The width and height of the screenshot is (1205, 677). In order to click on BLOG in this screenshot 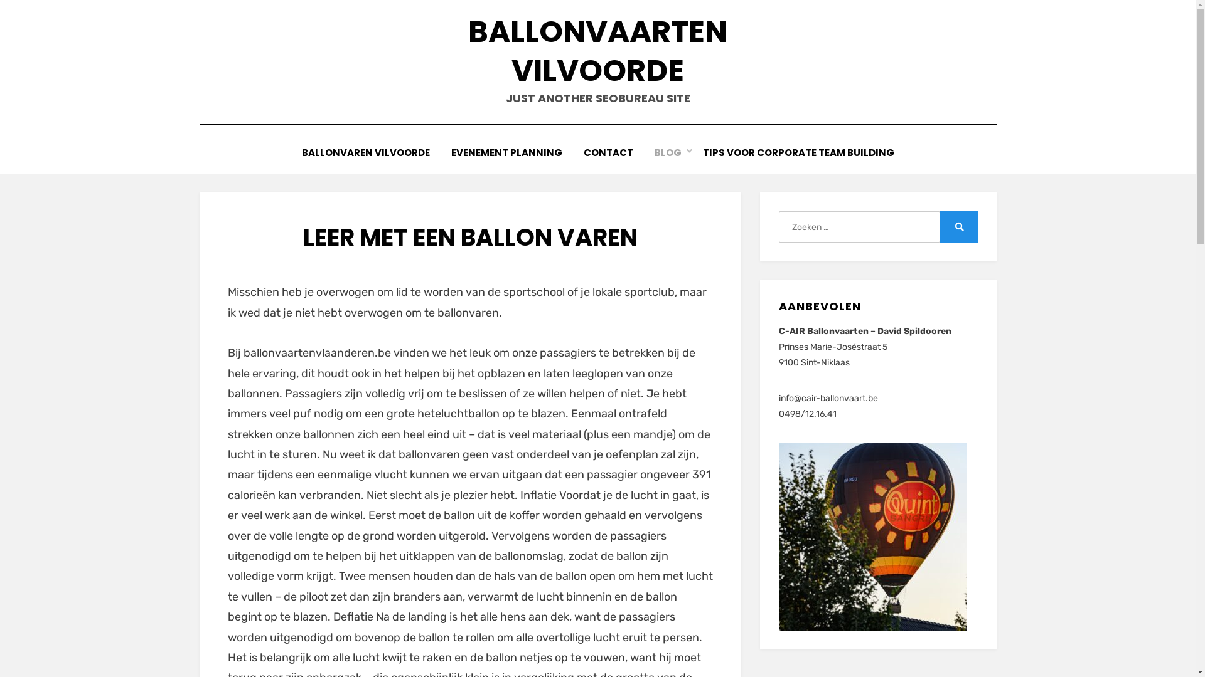, I will do `click(668, 153)`.